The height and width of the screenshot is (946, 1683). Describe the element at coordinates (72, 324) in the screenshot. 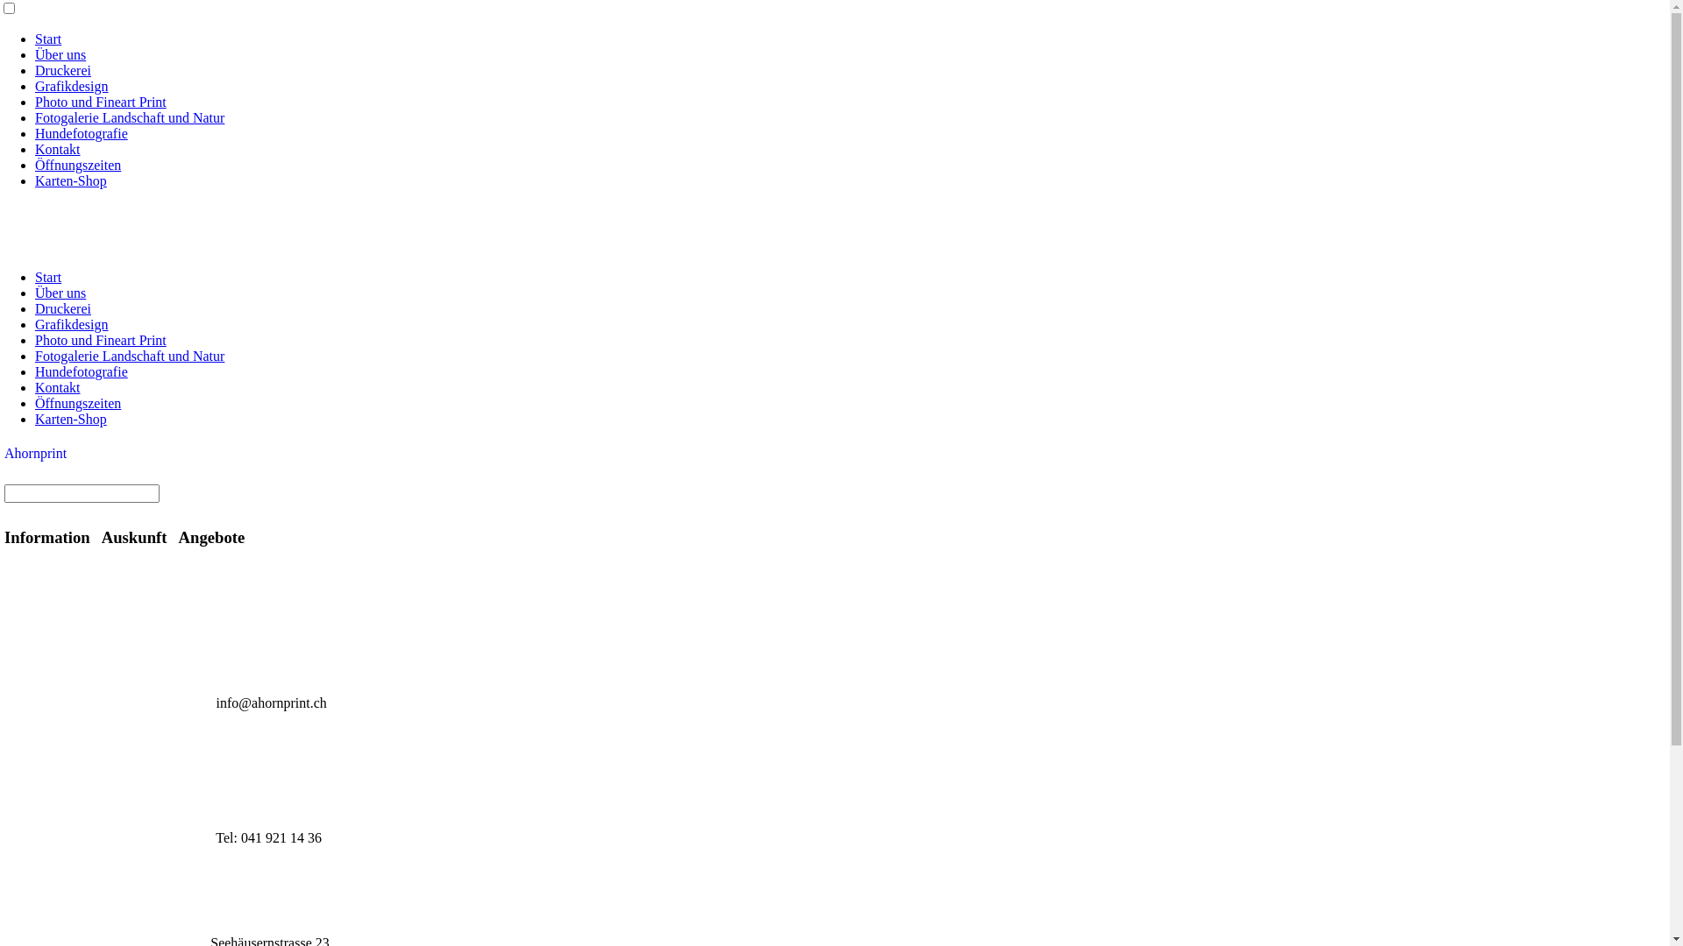

I see `Grafikdesign` at that location.